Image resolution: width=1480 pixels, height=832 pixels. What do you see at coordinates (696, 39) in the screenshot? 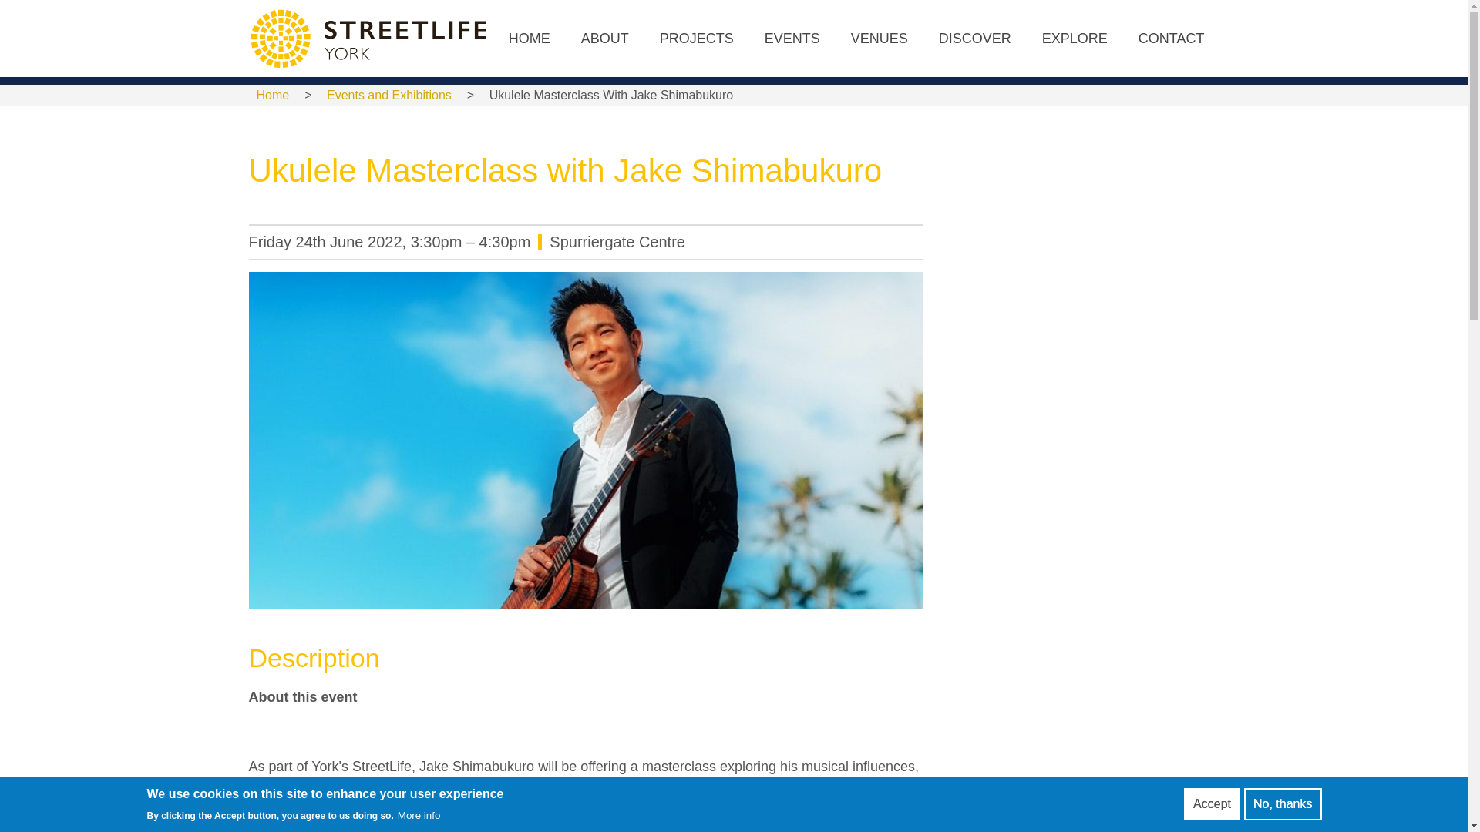
I see `PROJECTS` at bounding box center [696, 39].